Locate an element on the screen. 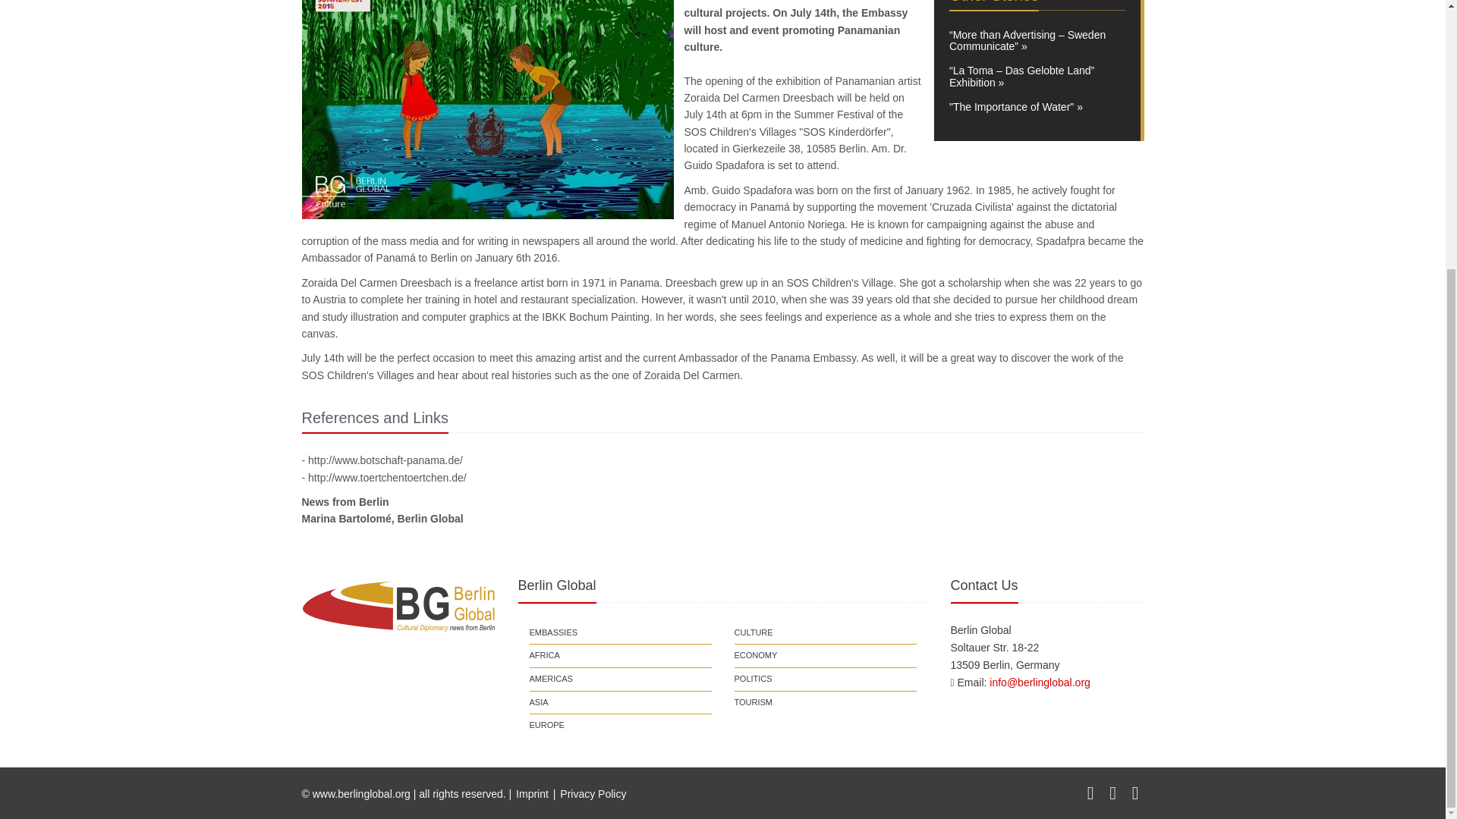 This screenshot has height=819, width=1457. TOURISM is located at coordinates (754, 702).